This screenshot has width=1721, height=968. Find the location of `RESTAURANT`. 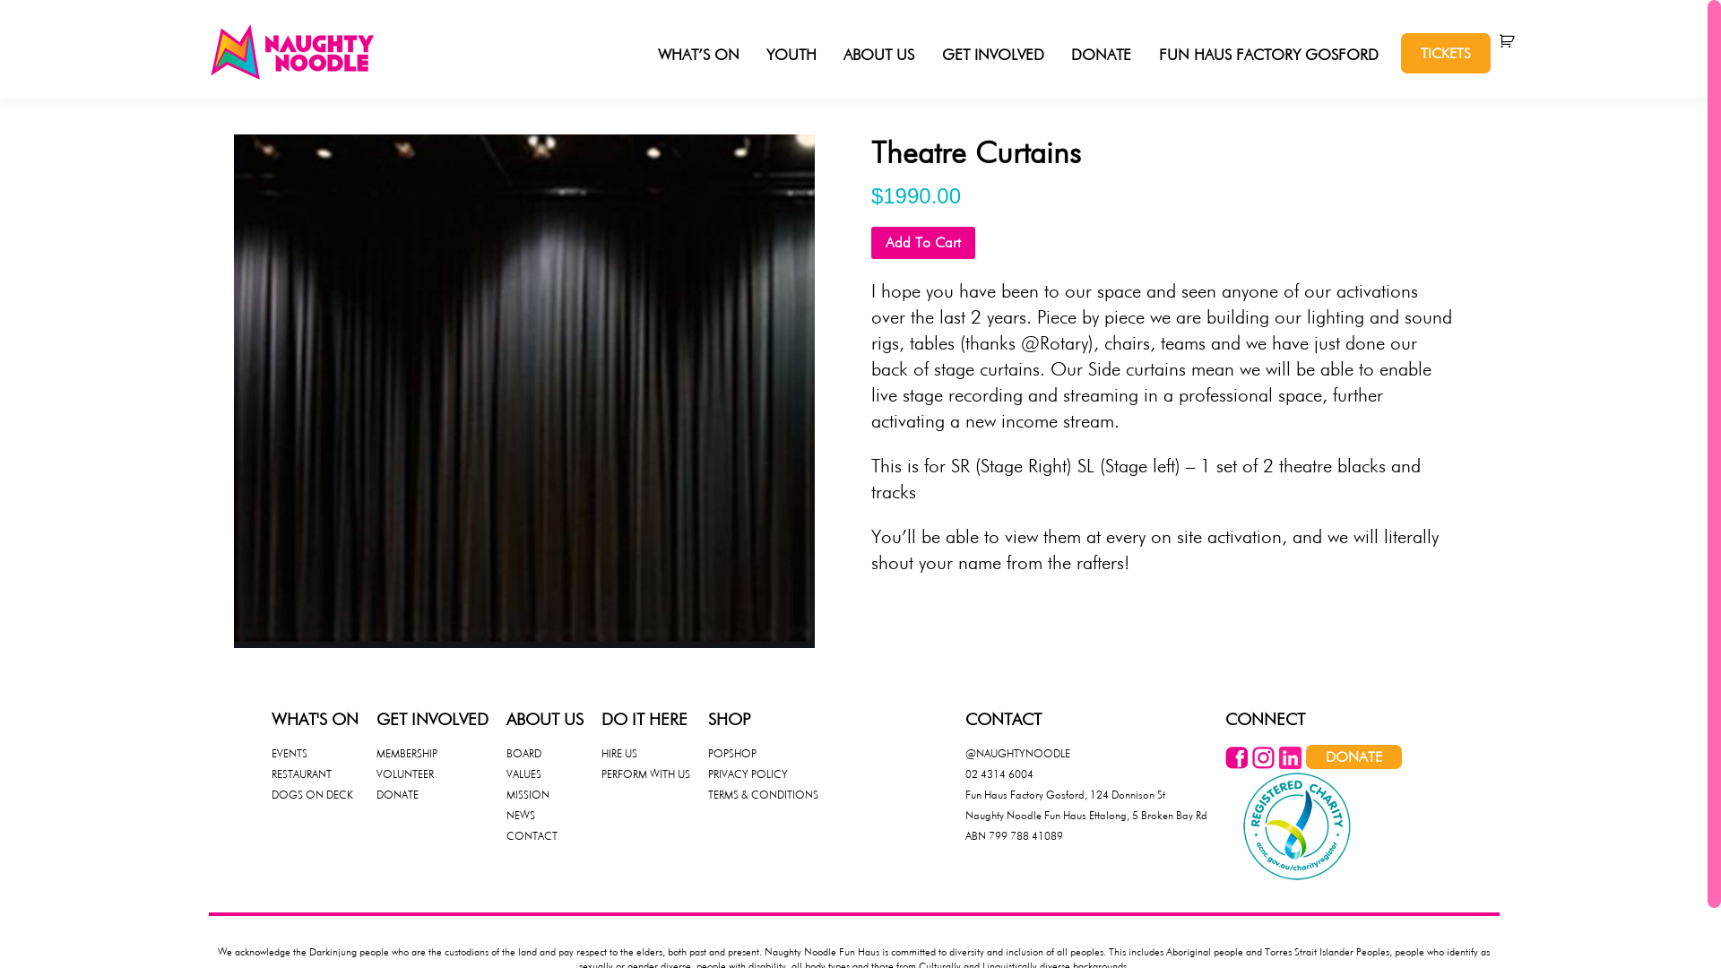

RESTAURANT is located at coordinates (301, 774).